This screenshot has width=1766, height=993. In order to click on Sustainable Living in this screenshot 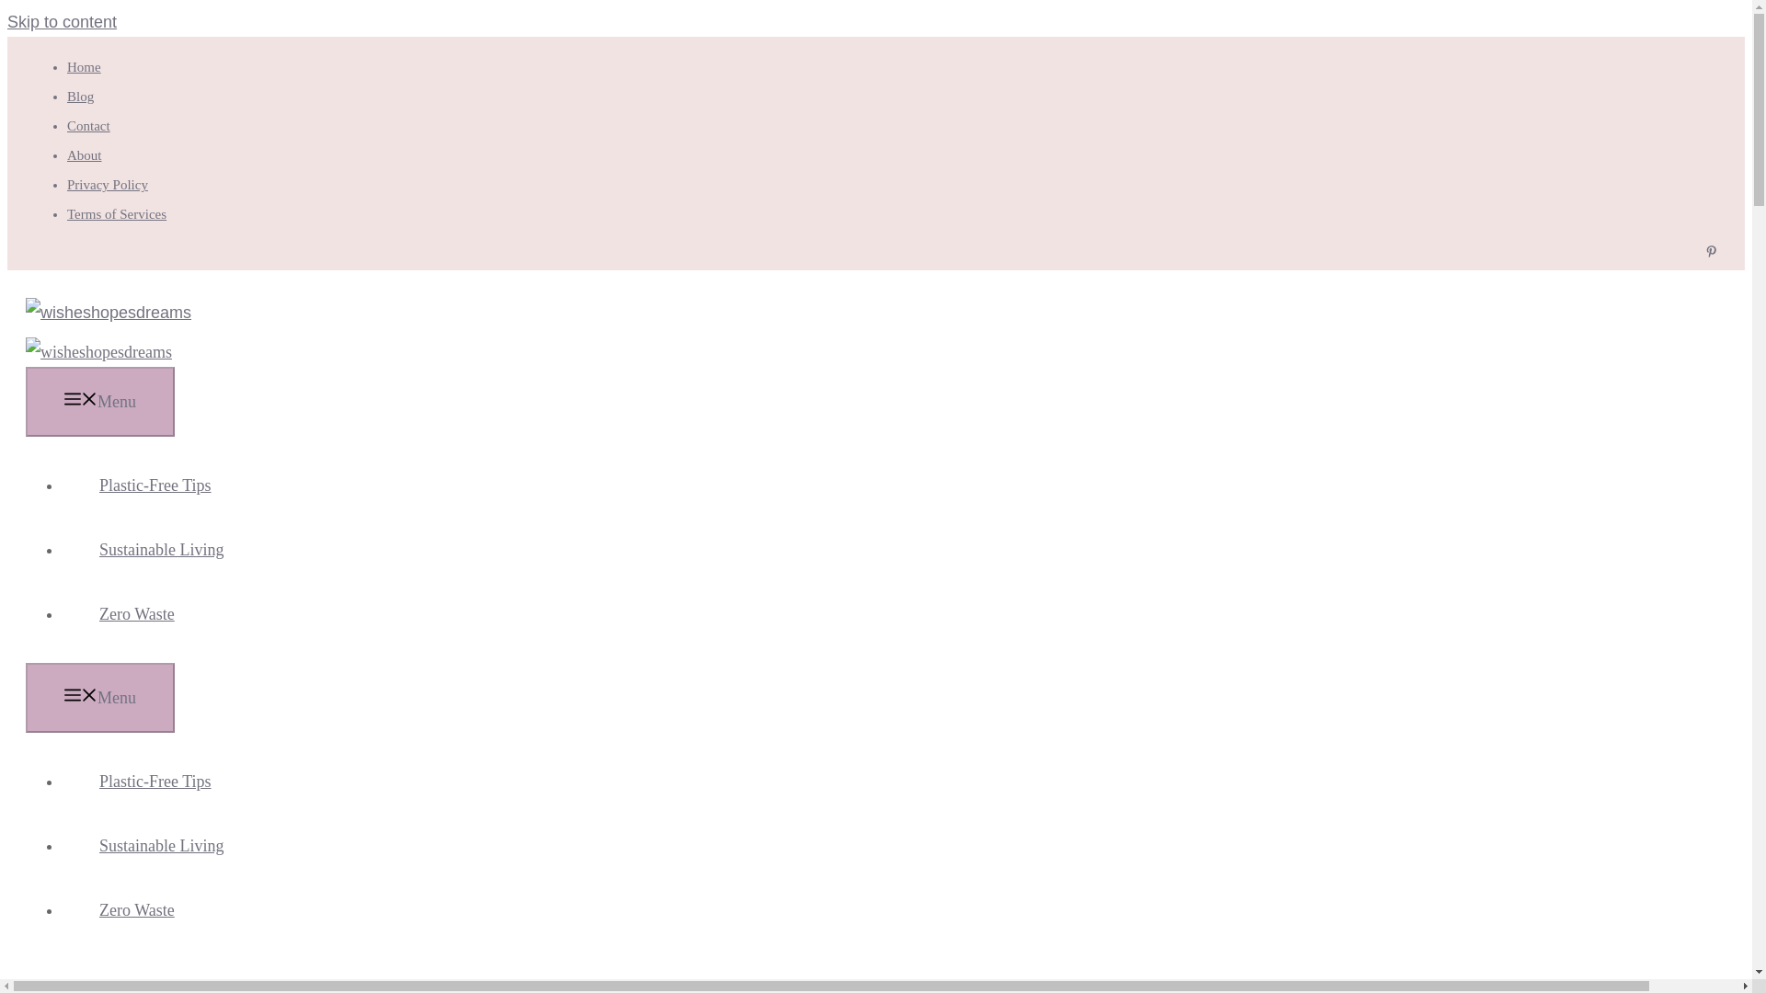, I will do `click(160, 550)`.